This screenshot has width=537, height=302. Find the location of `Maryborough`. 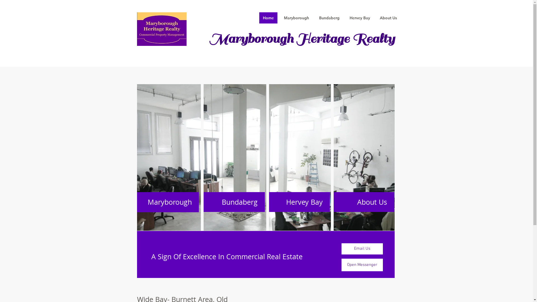

Maryborough is located at coordinates (296, 18).